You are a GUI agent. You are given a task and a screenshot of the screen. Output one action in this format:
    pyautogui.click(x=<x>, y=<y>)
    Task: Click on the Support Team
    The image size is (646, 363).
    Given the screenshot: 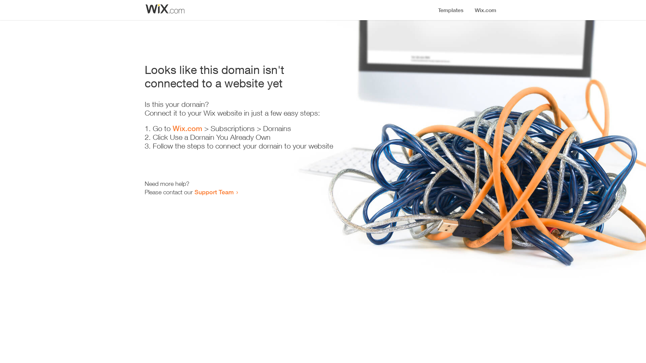 What is the action you would take?
    pyautogui.click(x=214, y=192)
    